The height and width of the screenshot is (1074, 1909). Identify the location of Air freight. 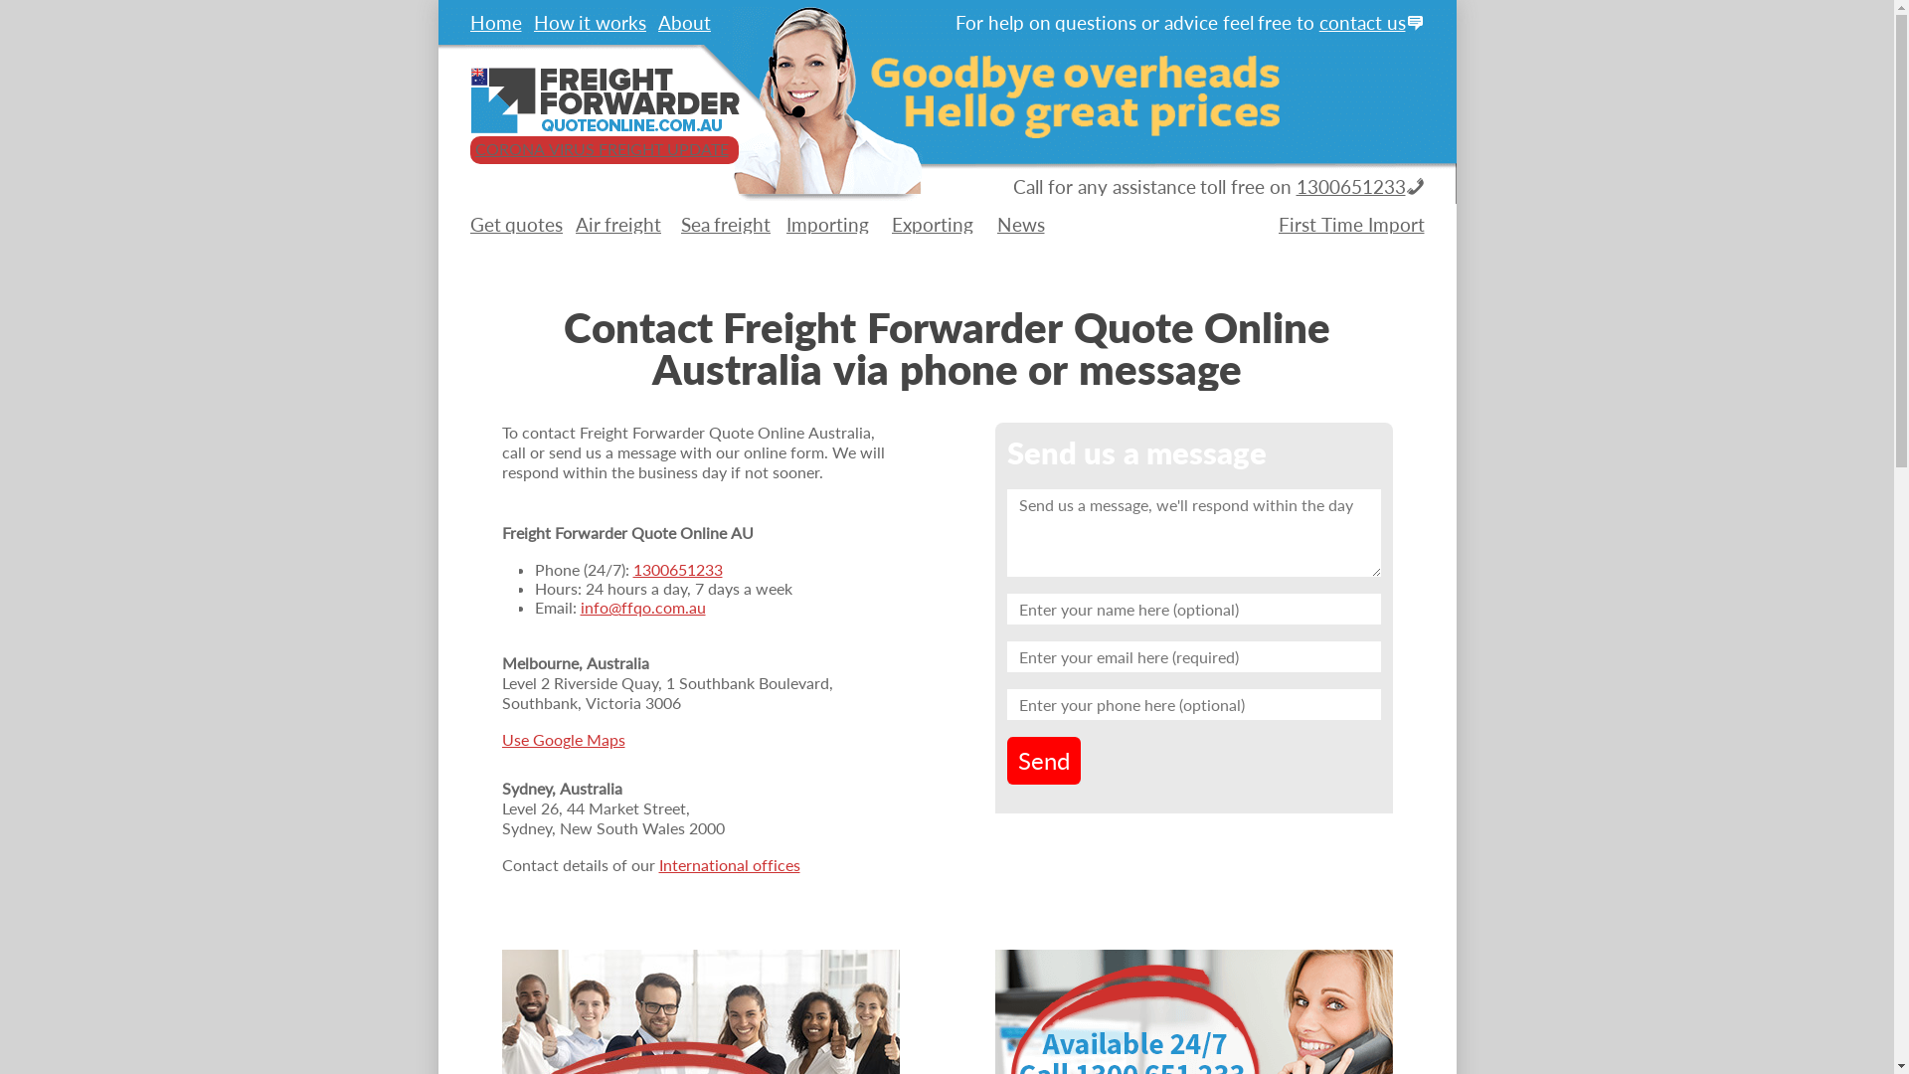
(618, 225).